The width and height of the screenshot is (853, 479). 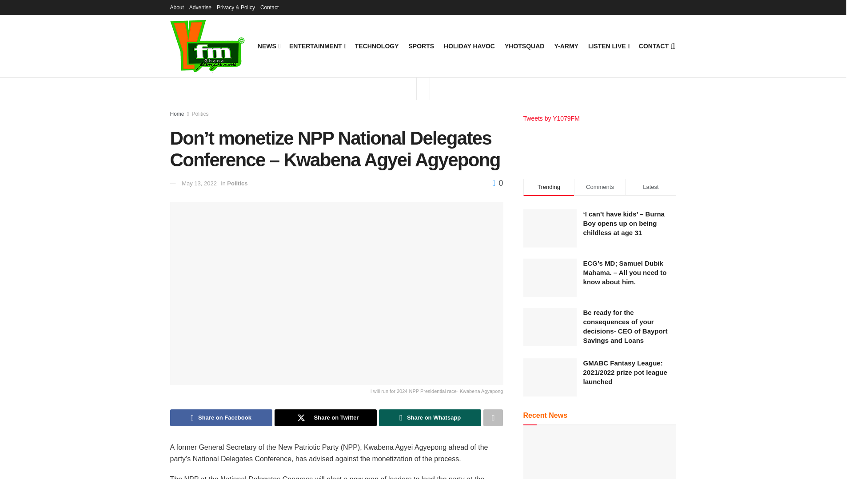 I want to click on About, so click(x=176, y=7).